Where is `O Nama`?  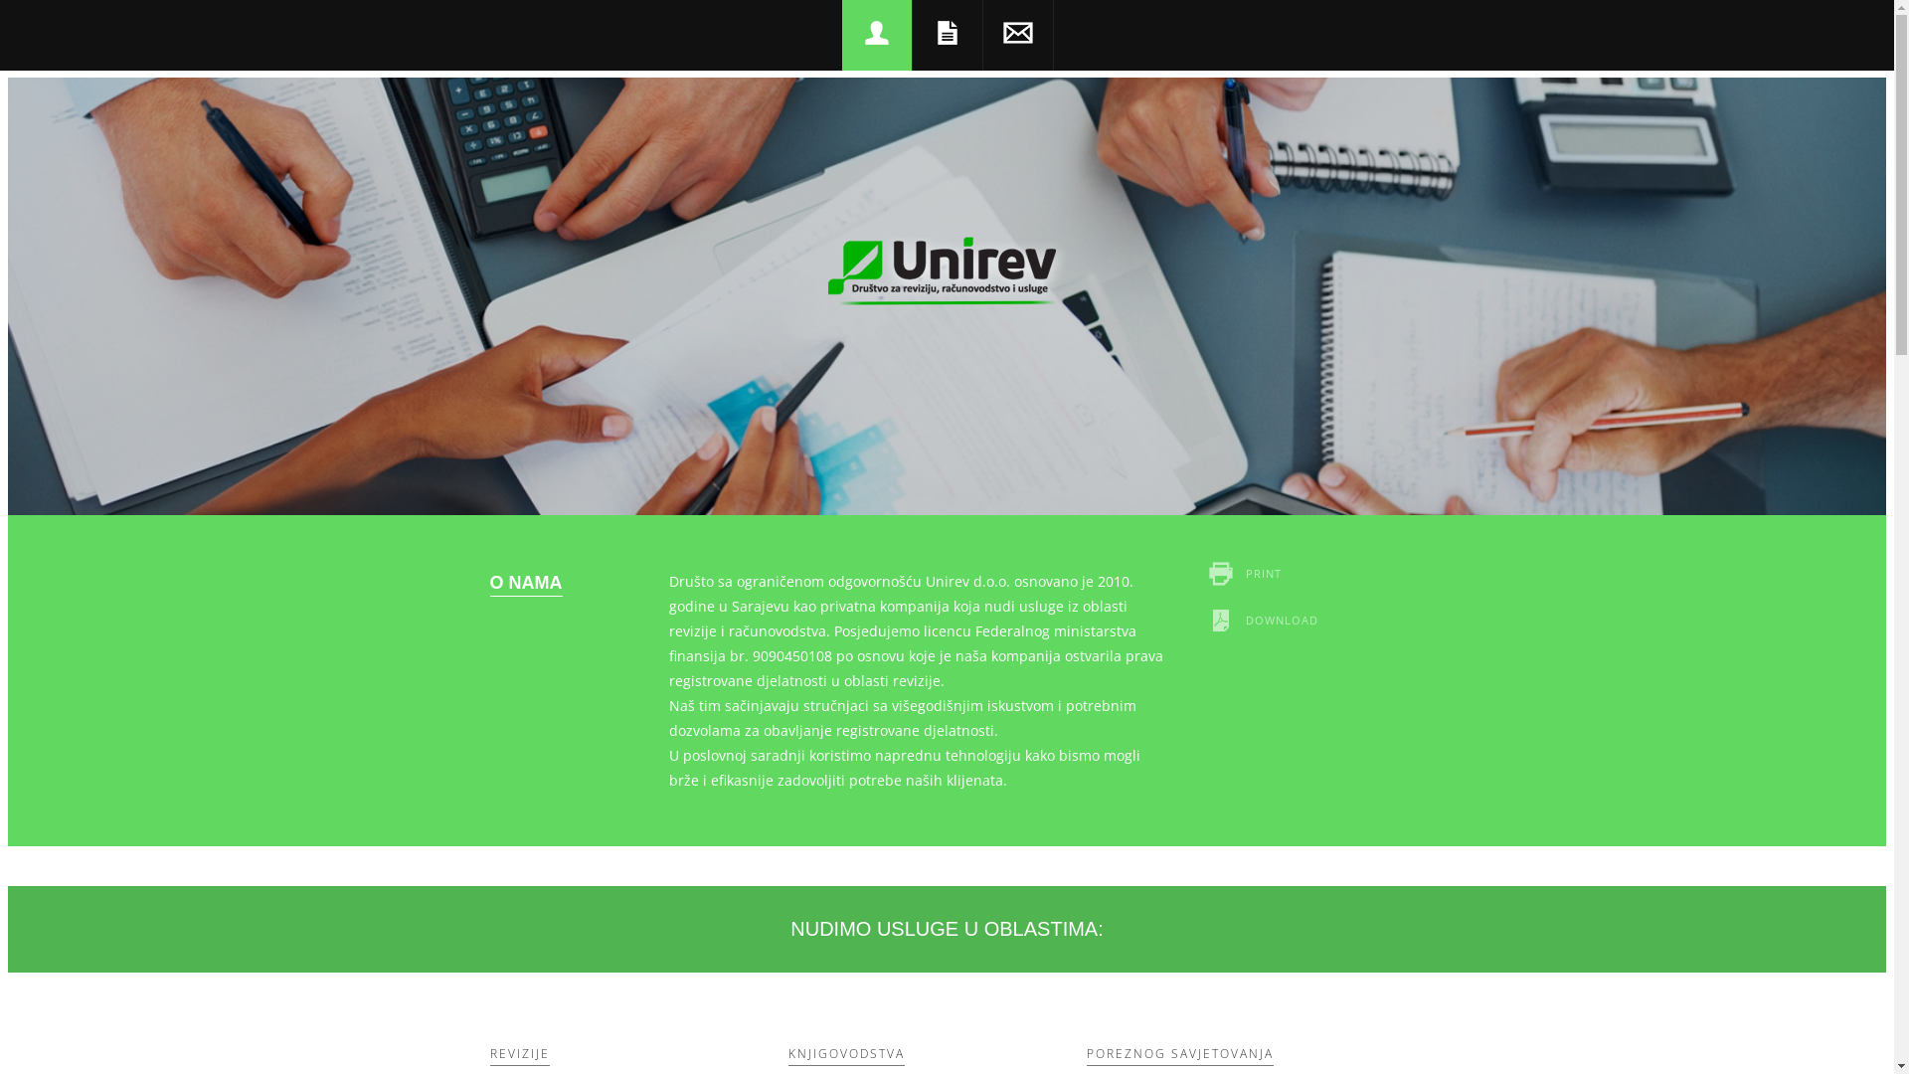
O Nama is located at coordinates (877, 36).